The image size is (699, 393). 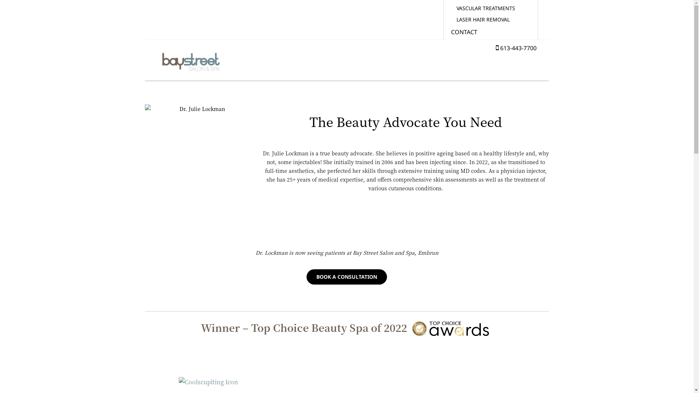 I want to click on FACEBOOK, so click(x=467, y=72).